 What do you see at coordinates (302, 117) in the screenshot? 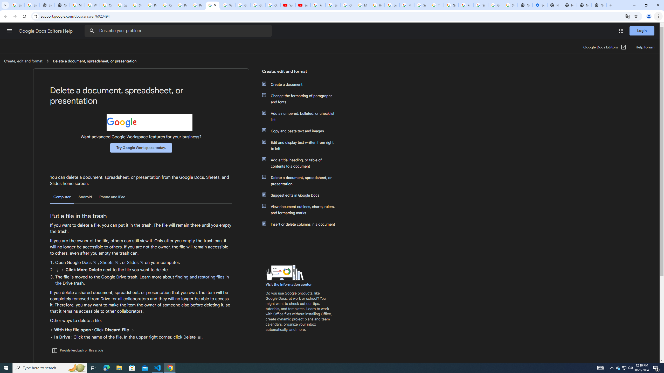
I see `Add a numbered, bulleted, or checklist list` at bounding box center [302, 117].